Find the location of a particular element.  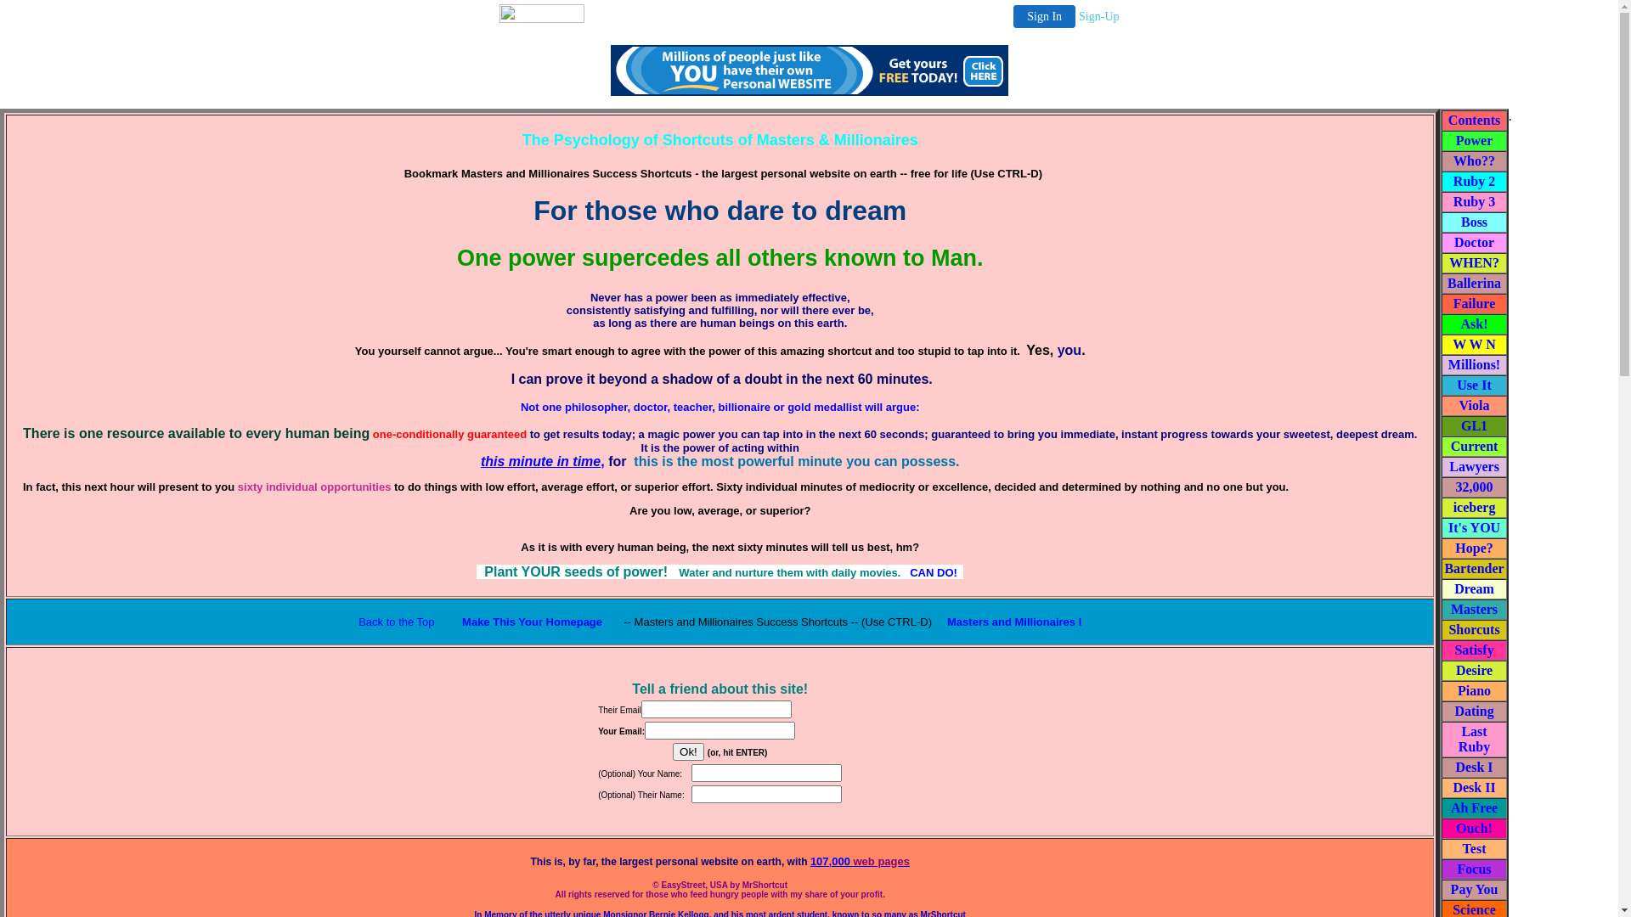

Shorcuts is located at coordinates (1474, 630).